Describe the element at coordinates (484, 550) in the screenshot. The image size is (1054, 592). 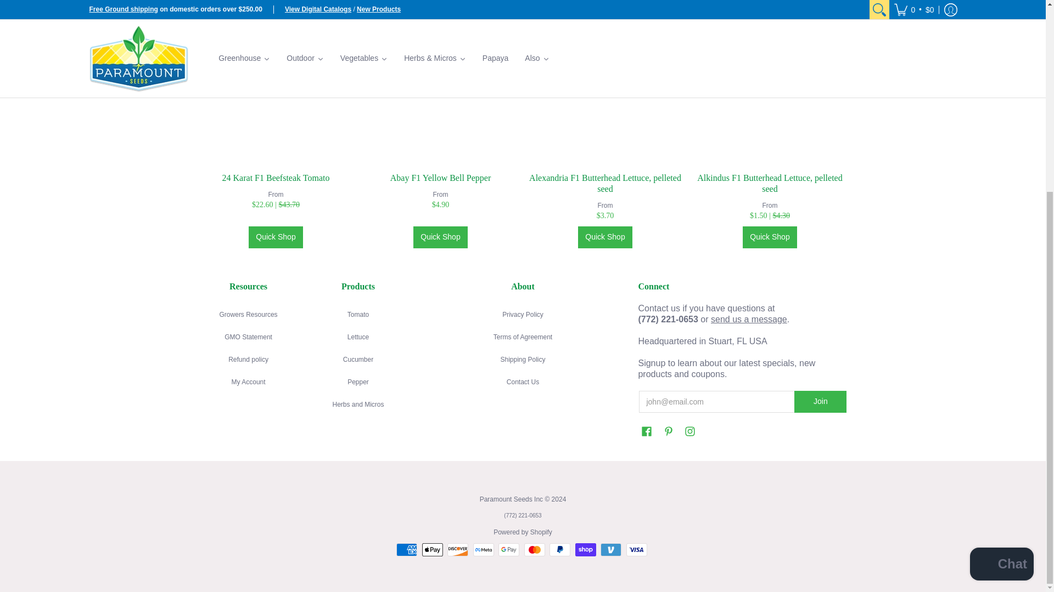
I see `Meta Pay` at that location.